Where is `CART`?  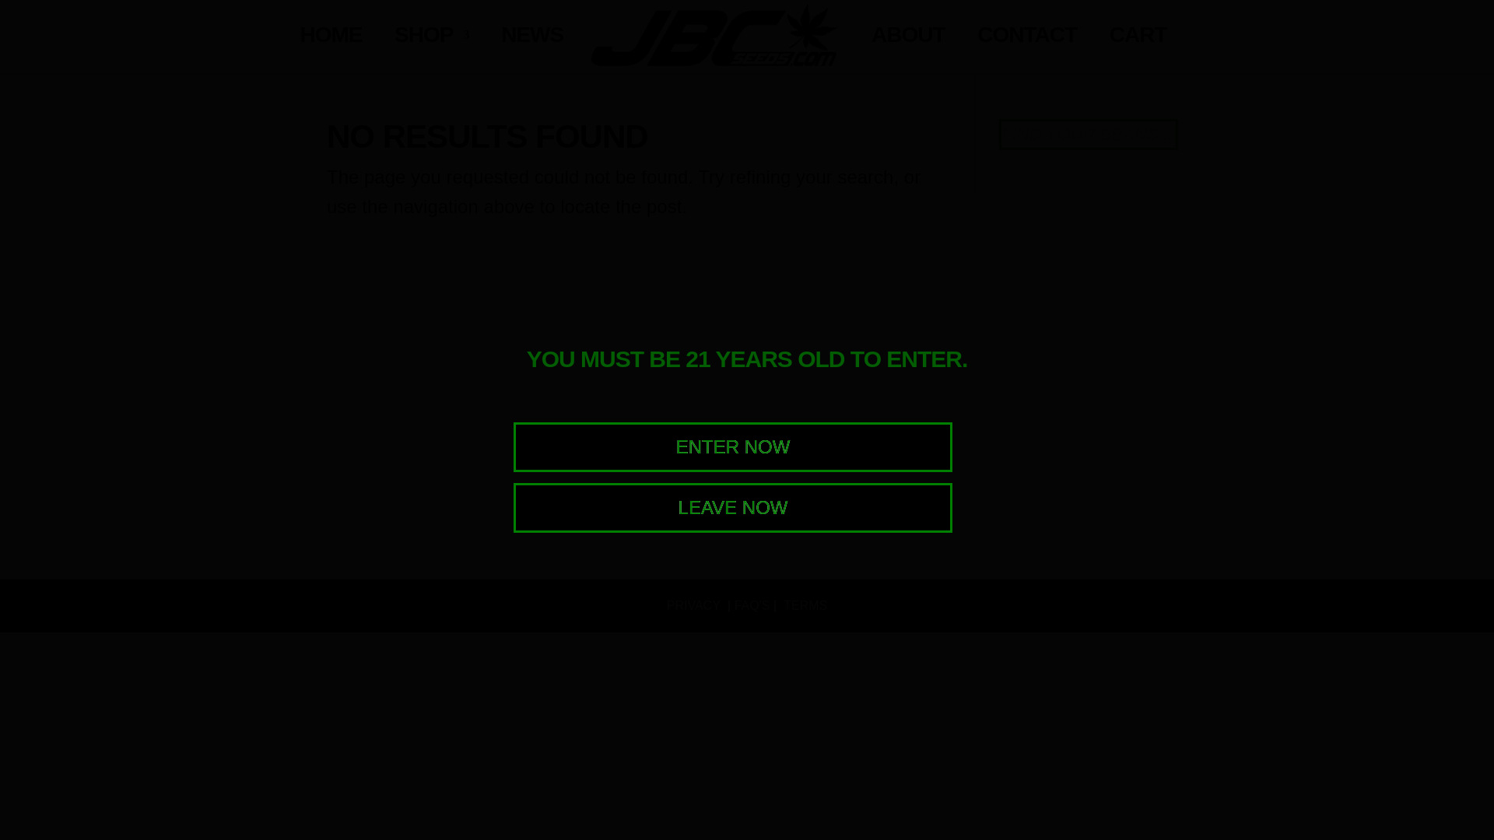 CART is located at coordinates (1138, 51).